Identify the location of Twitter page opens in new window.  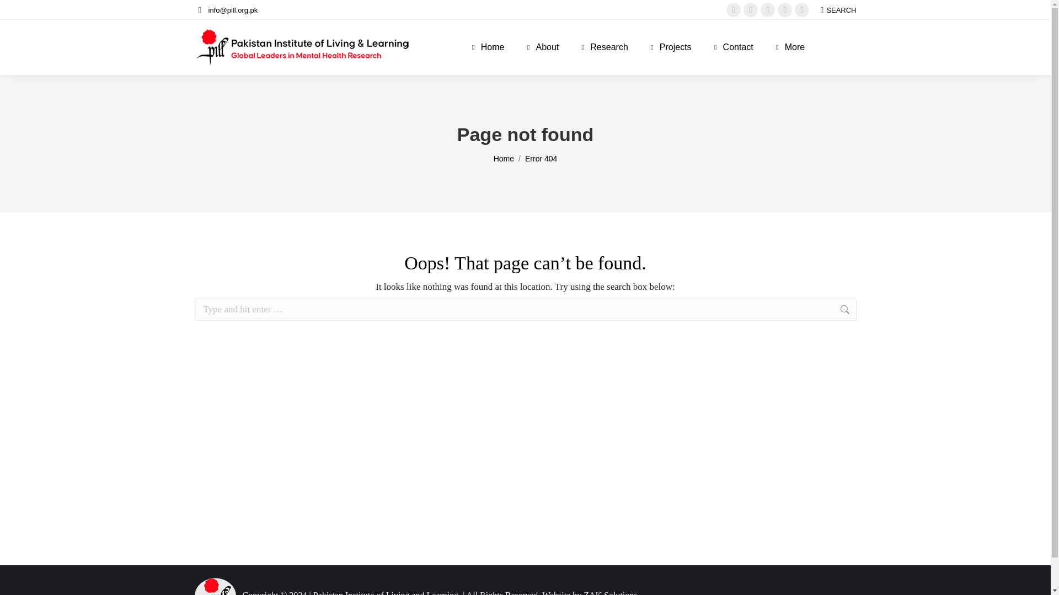
(750, 10).